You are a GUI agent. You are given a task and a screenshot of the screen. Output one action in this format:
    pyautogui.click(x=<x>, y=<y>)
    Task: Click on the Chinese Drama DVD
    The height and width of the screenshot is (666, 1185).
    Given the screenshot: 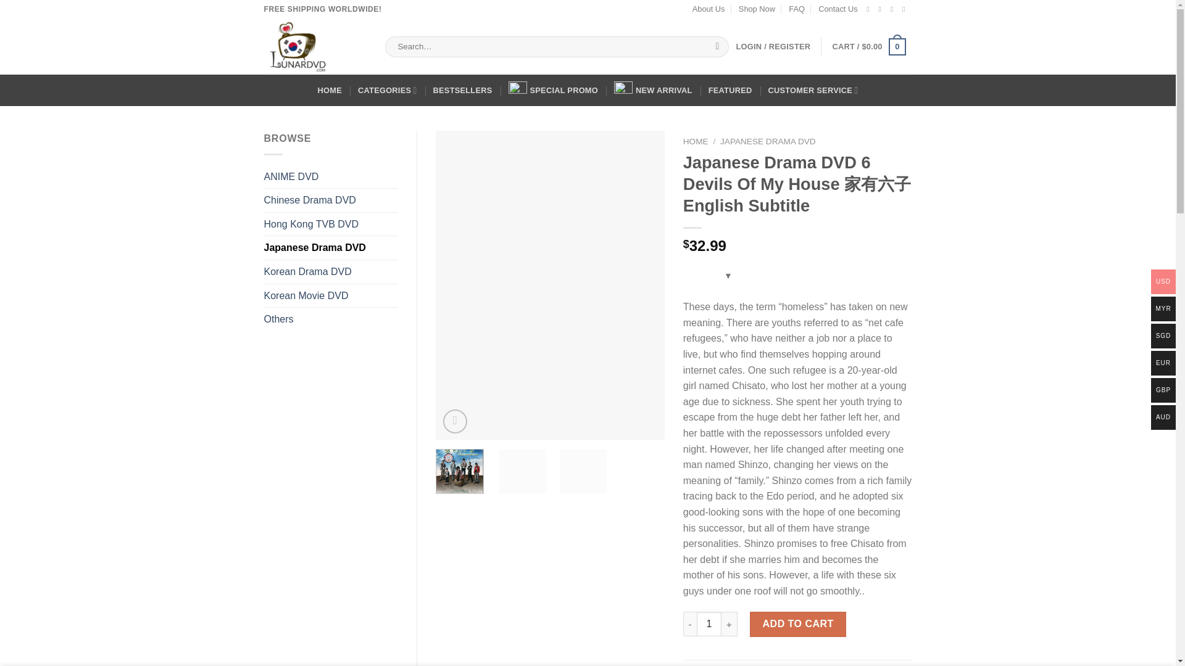 What is the action you would take?
    pyautogui.click(x=331, y=200)
    